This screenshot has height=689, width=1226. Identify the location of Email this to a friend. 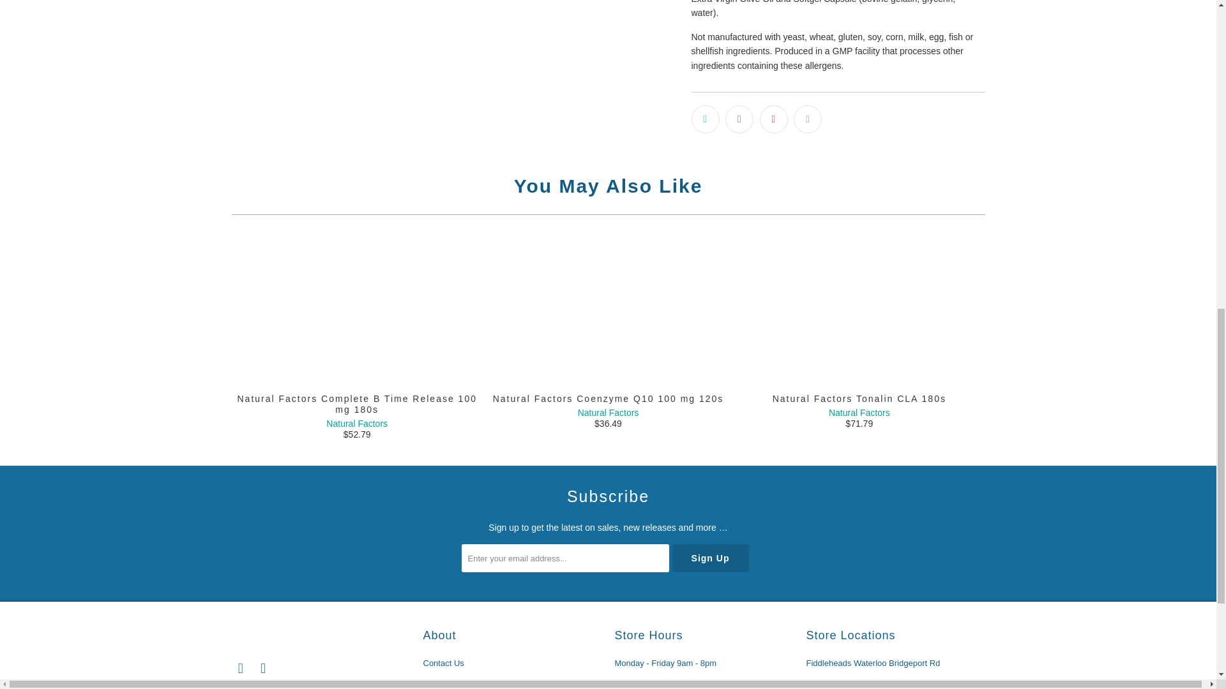
(807, 119).